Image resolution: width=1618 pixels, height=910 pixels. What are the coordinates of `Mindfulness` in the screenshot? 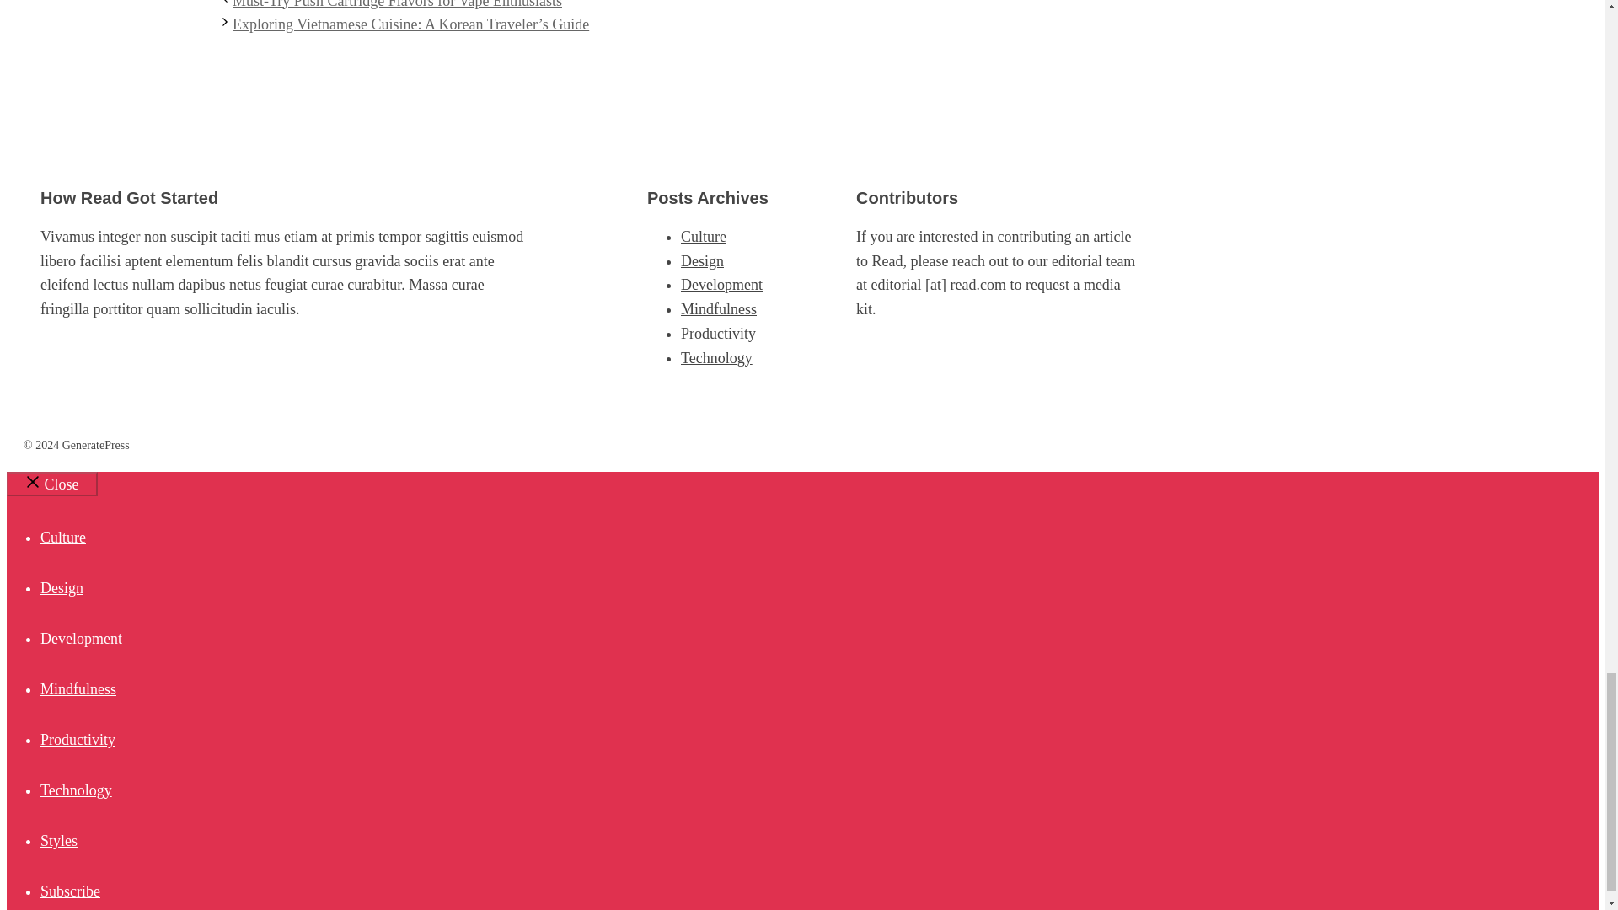 It's located at (719, 308).